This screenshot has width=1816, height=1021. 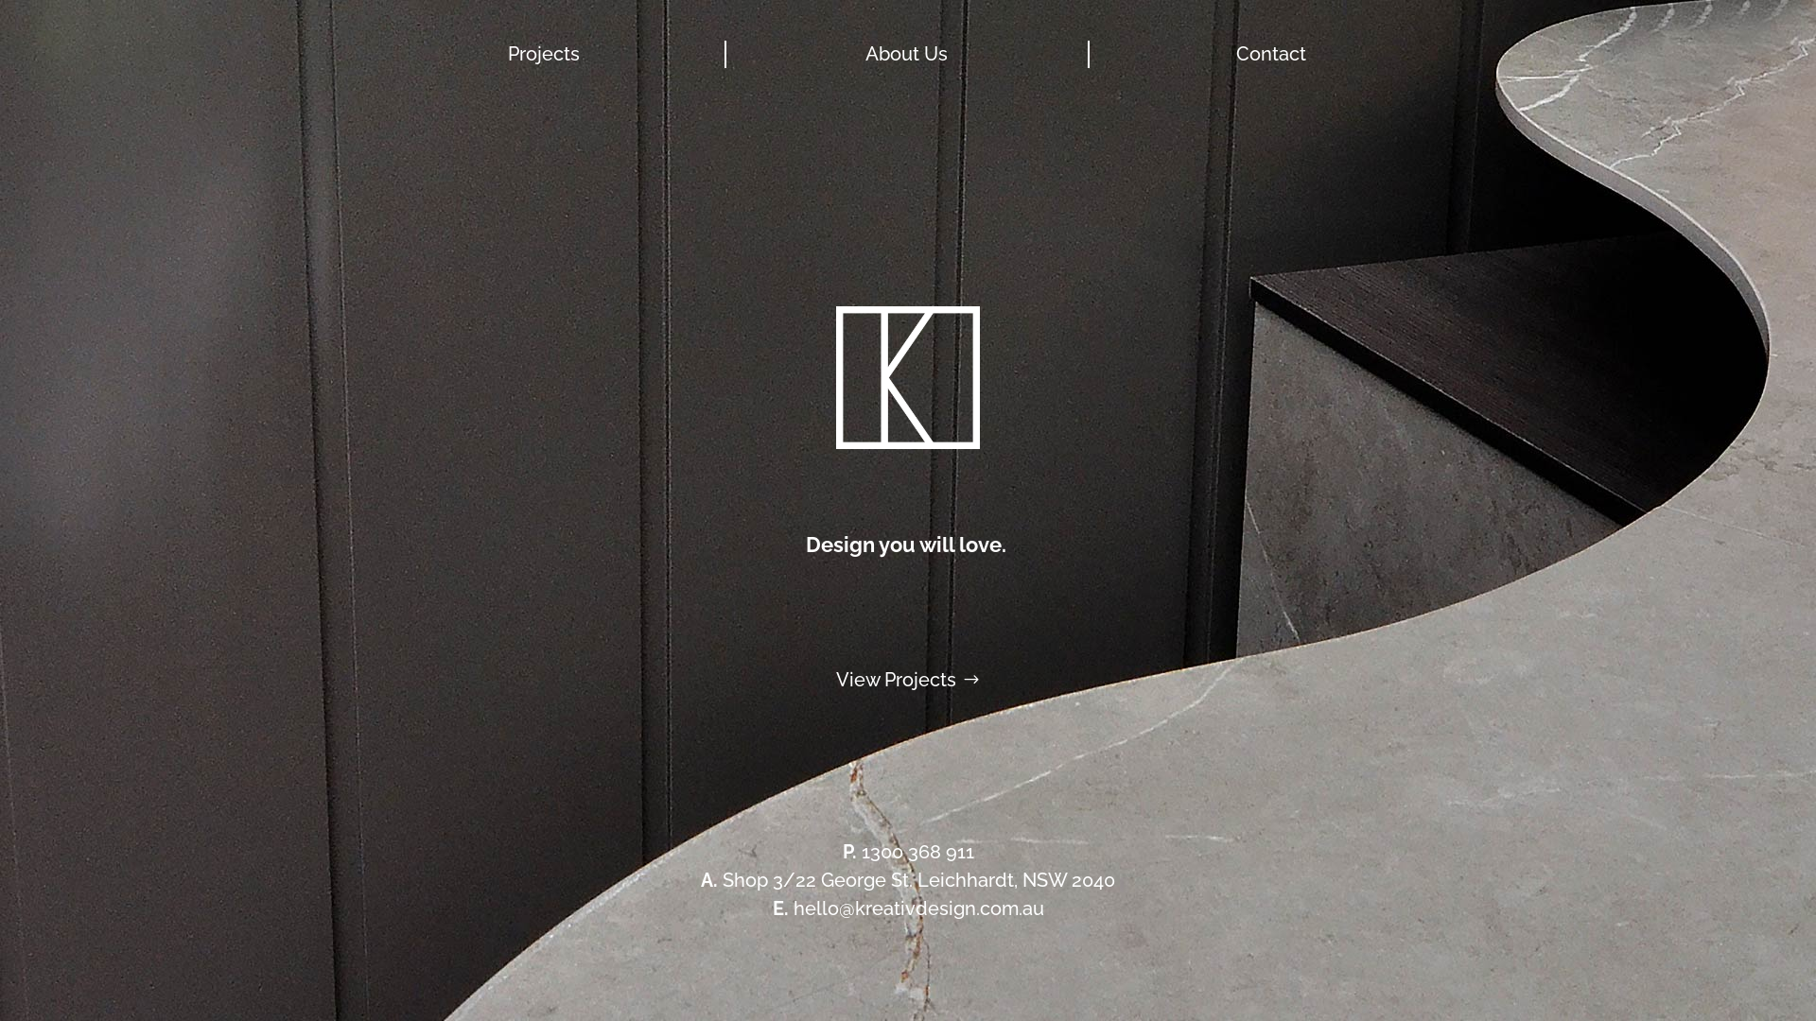 I want to click on P. 1300 368 911, so click(x=908, y=852).